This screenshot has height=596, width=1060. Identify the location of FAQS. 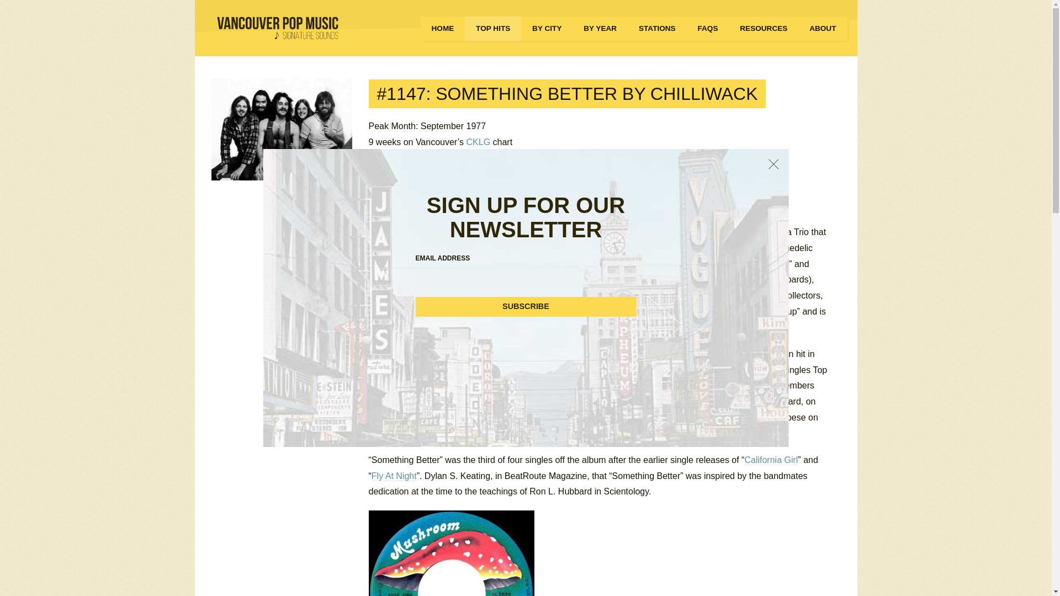
(707, 29).